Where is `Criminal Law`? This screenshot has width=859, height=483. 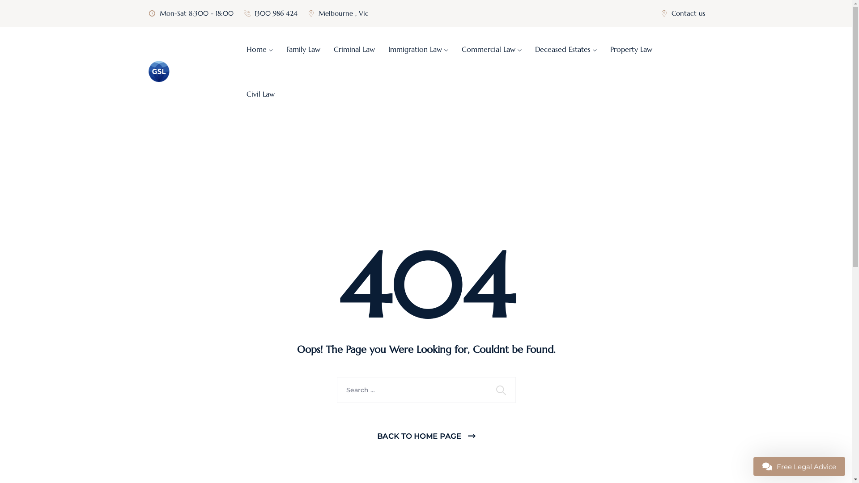
Criminal Law is located at coordinates (354, 49).